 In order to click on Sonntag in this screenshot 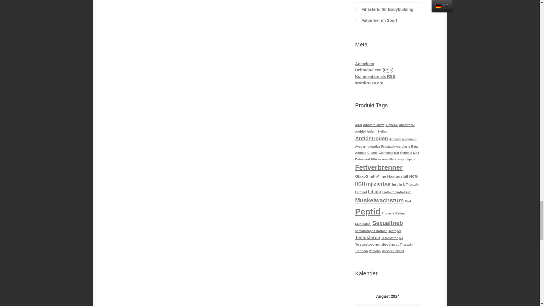, I will do `click(416, 305)`.